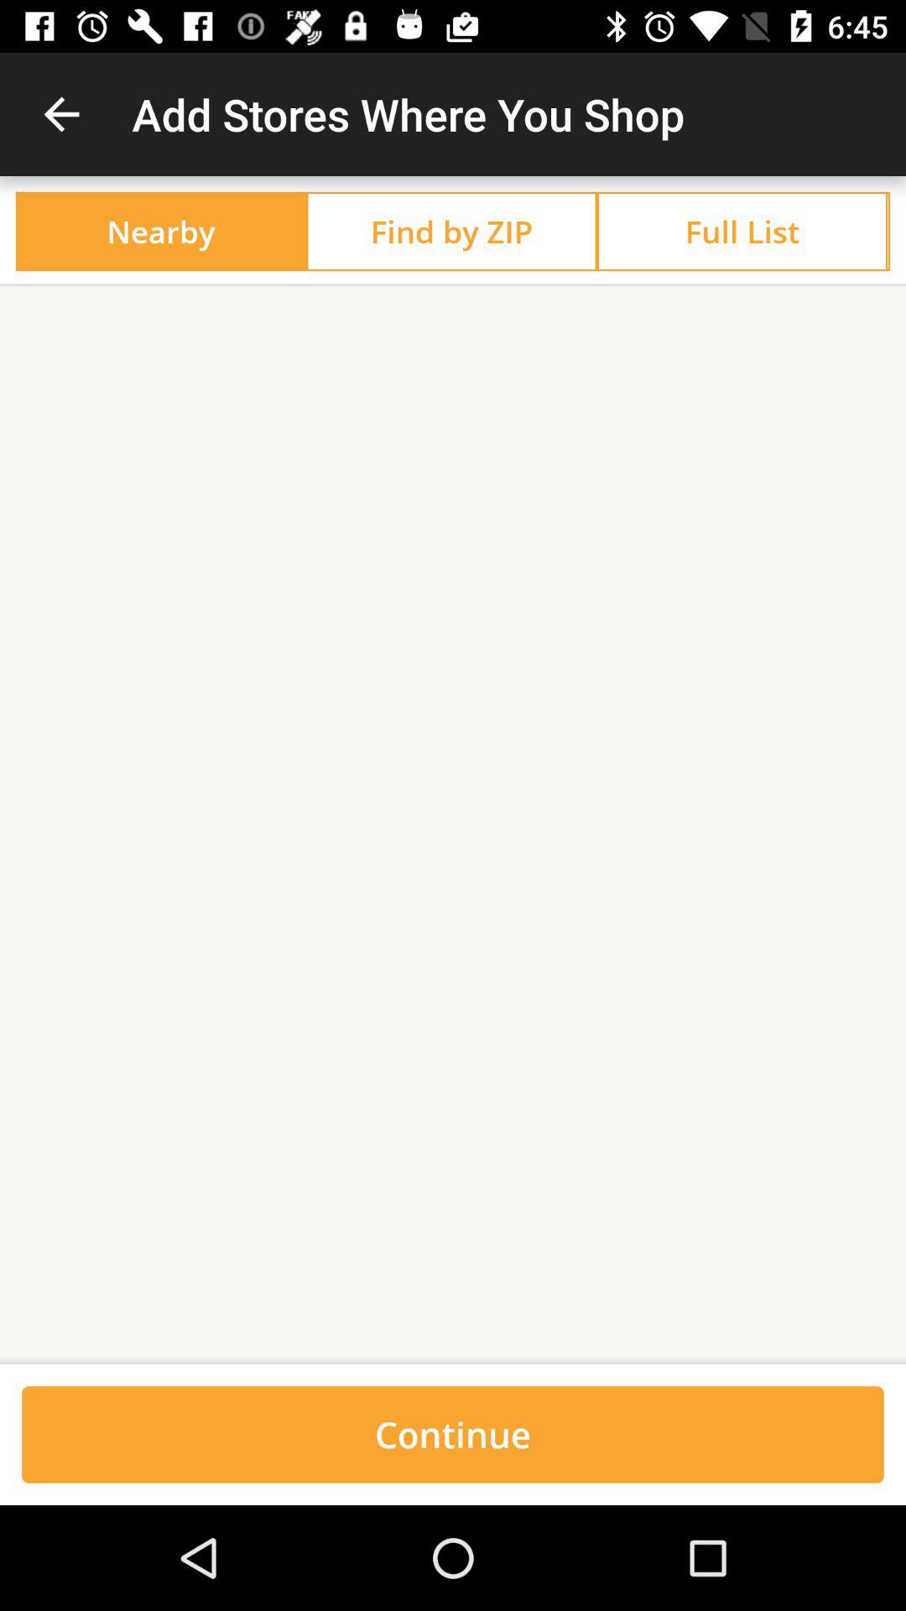 This screenshot has height=1611, width=906. I want to click on tap the item below nearby item, so click(453, 285).